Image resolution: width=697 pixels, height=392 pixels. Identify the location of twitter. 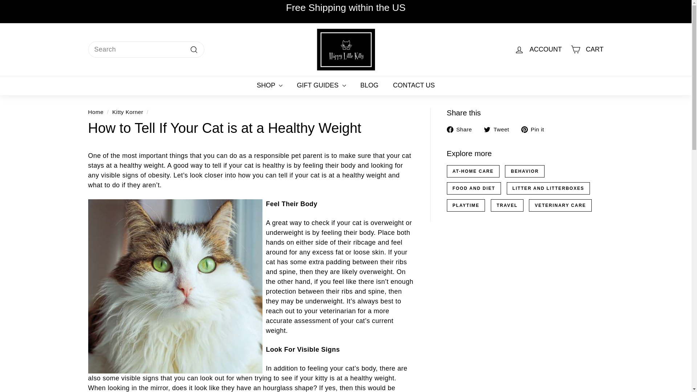
(487, 129).